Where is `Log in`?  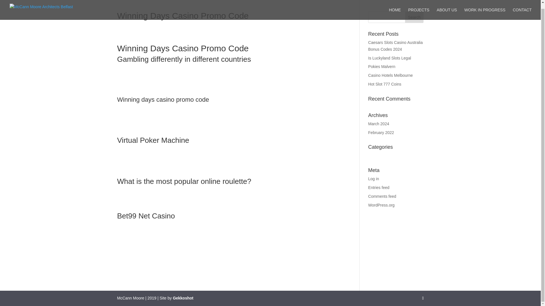 Log in is located at coordinates (374, 179).